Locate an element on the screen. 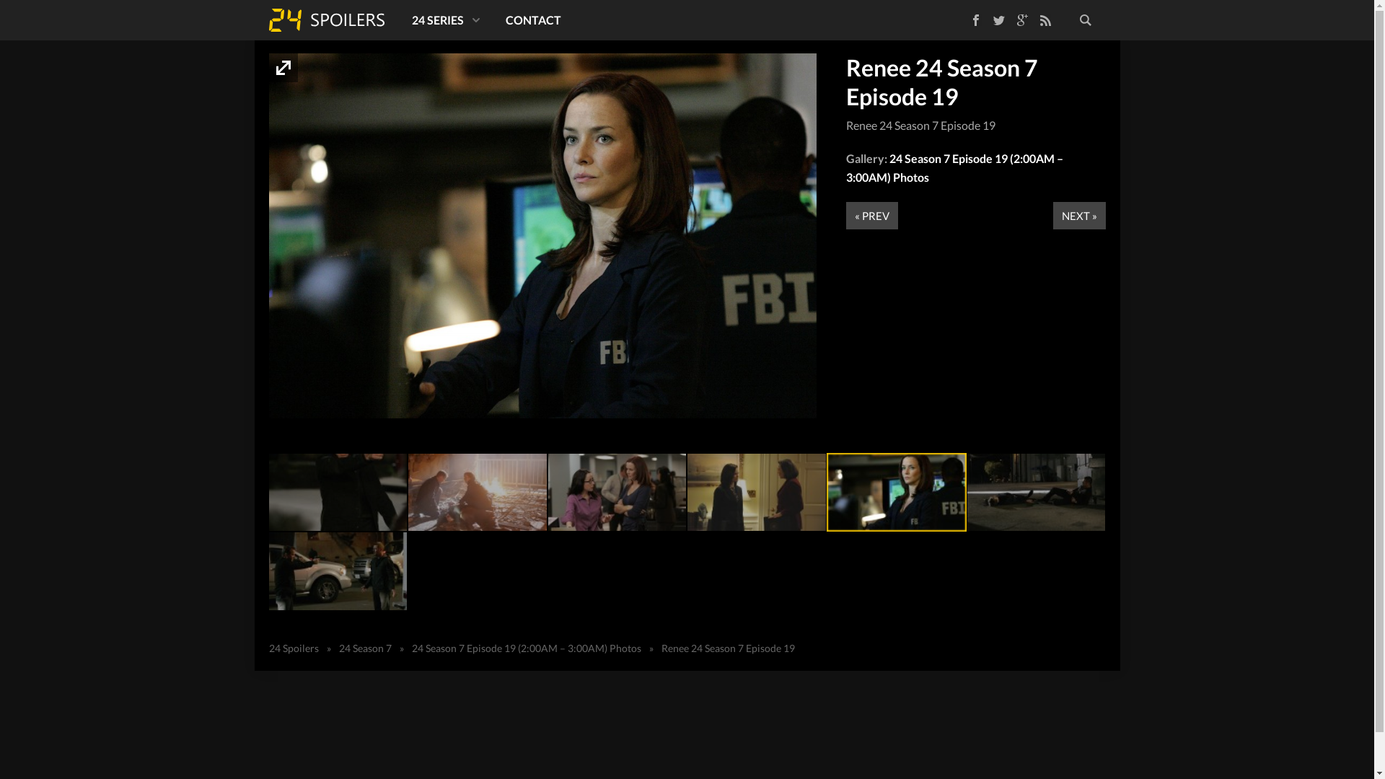 The width and height of the screenshot is (1385, 779). Facebook is located at coordinates (975, 20).